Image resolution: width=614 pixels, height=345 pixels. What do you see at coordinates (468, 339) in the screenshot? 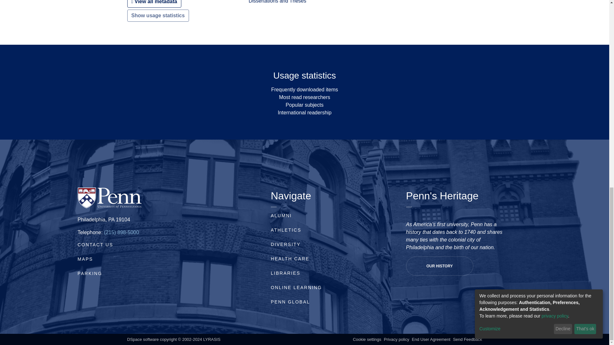
I see `Send Feedback` at bounding box center [468, 339].